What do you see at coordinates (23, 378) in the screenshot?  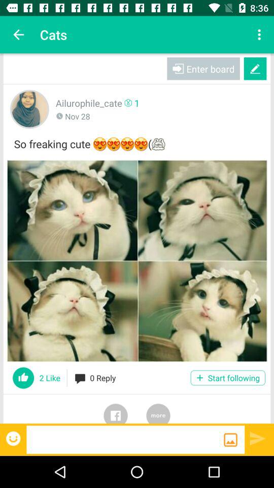 I see `like post` at bounding box center [23, 378].